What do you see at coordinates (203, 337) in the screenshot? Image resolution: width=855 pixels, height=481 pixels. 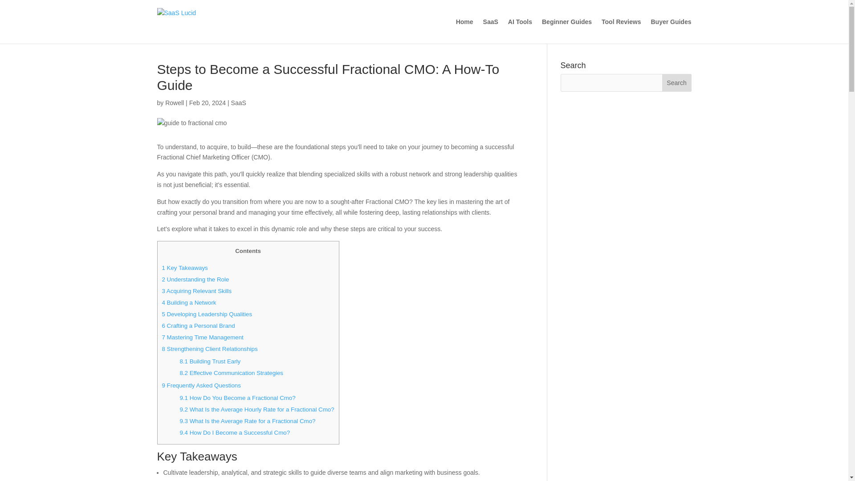 I see `7 Mastering Time Management` at bounding box center [203, 337].